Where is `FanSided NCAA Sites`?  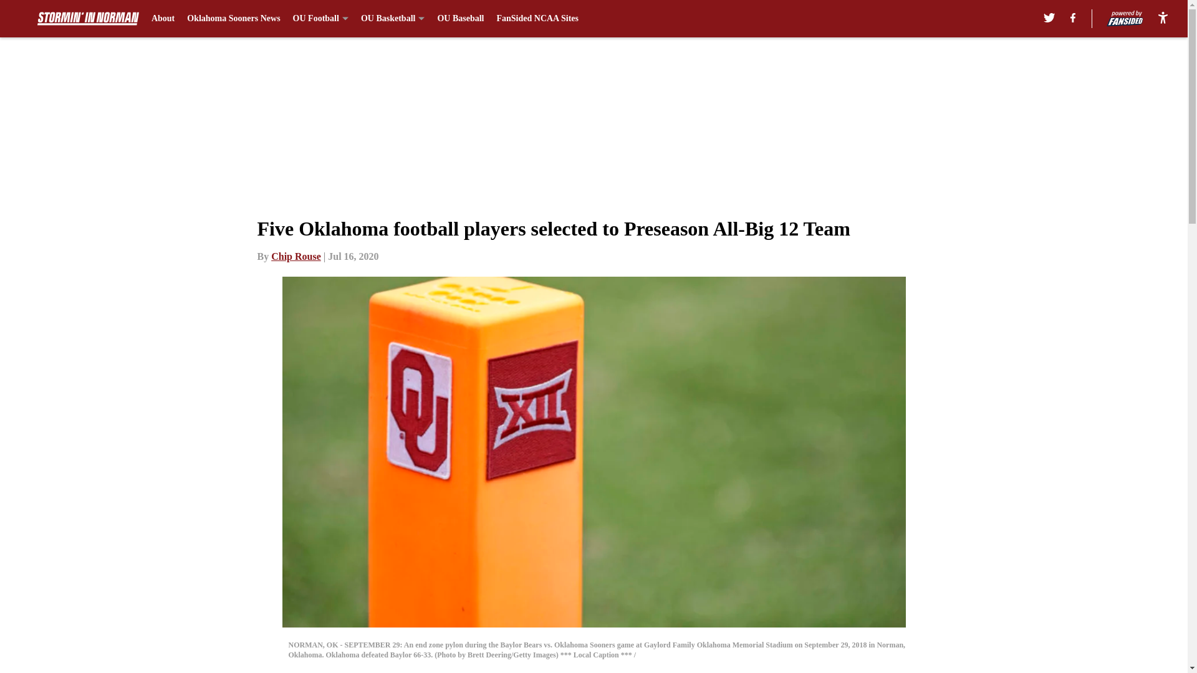 FanSided NCAA Sites is located at coordinates (537, 19).